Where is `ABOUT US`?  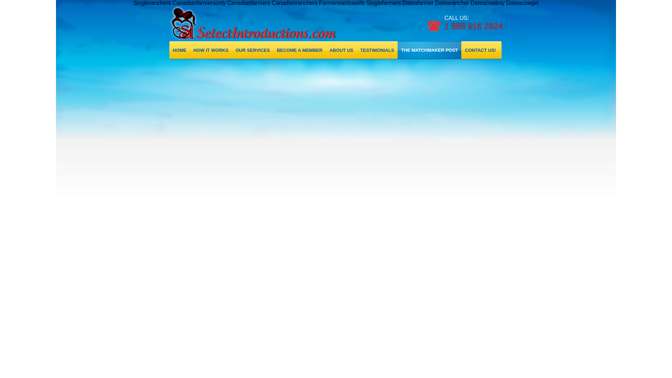 ABOUT US is located at coordinates (341, 50).